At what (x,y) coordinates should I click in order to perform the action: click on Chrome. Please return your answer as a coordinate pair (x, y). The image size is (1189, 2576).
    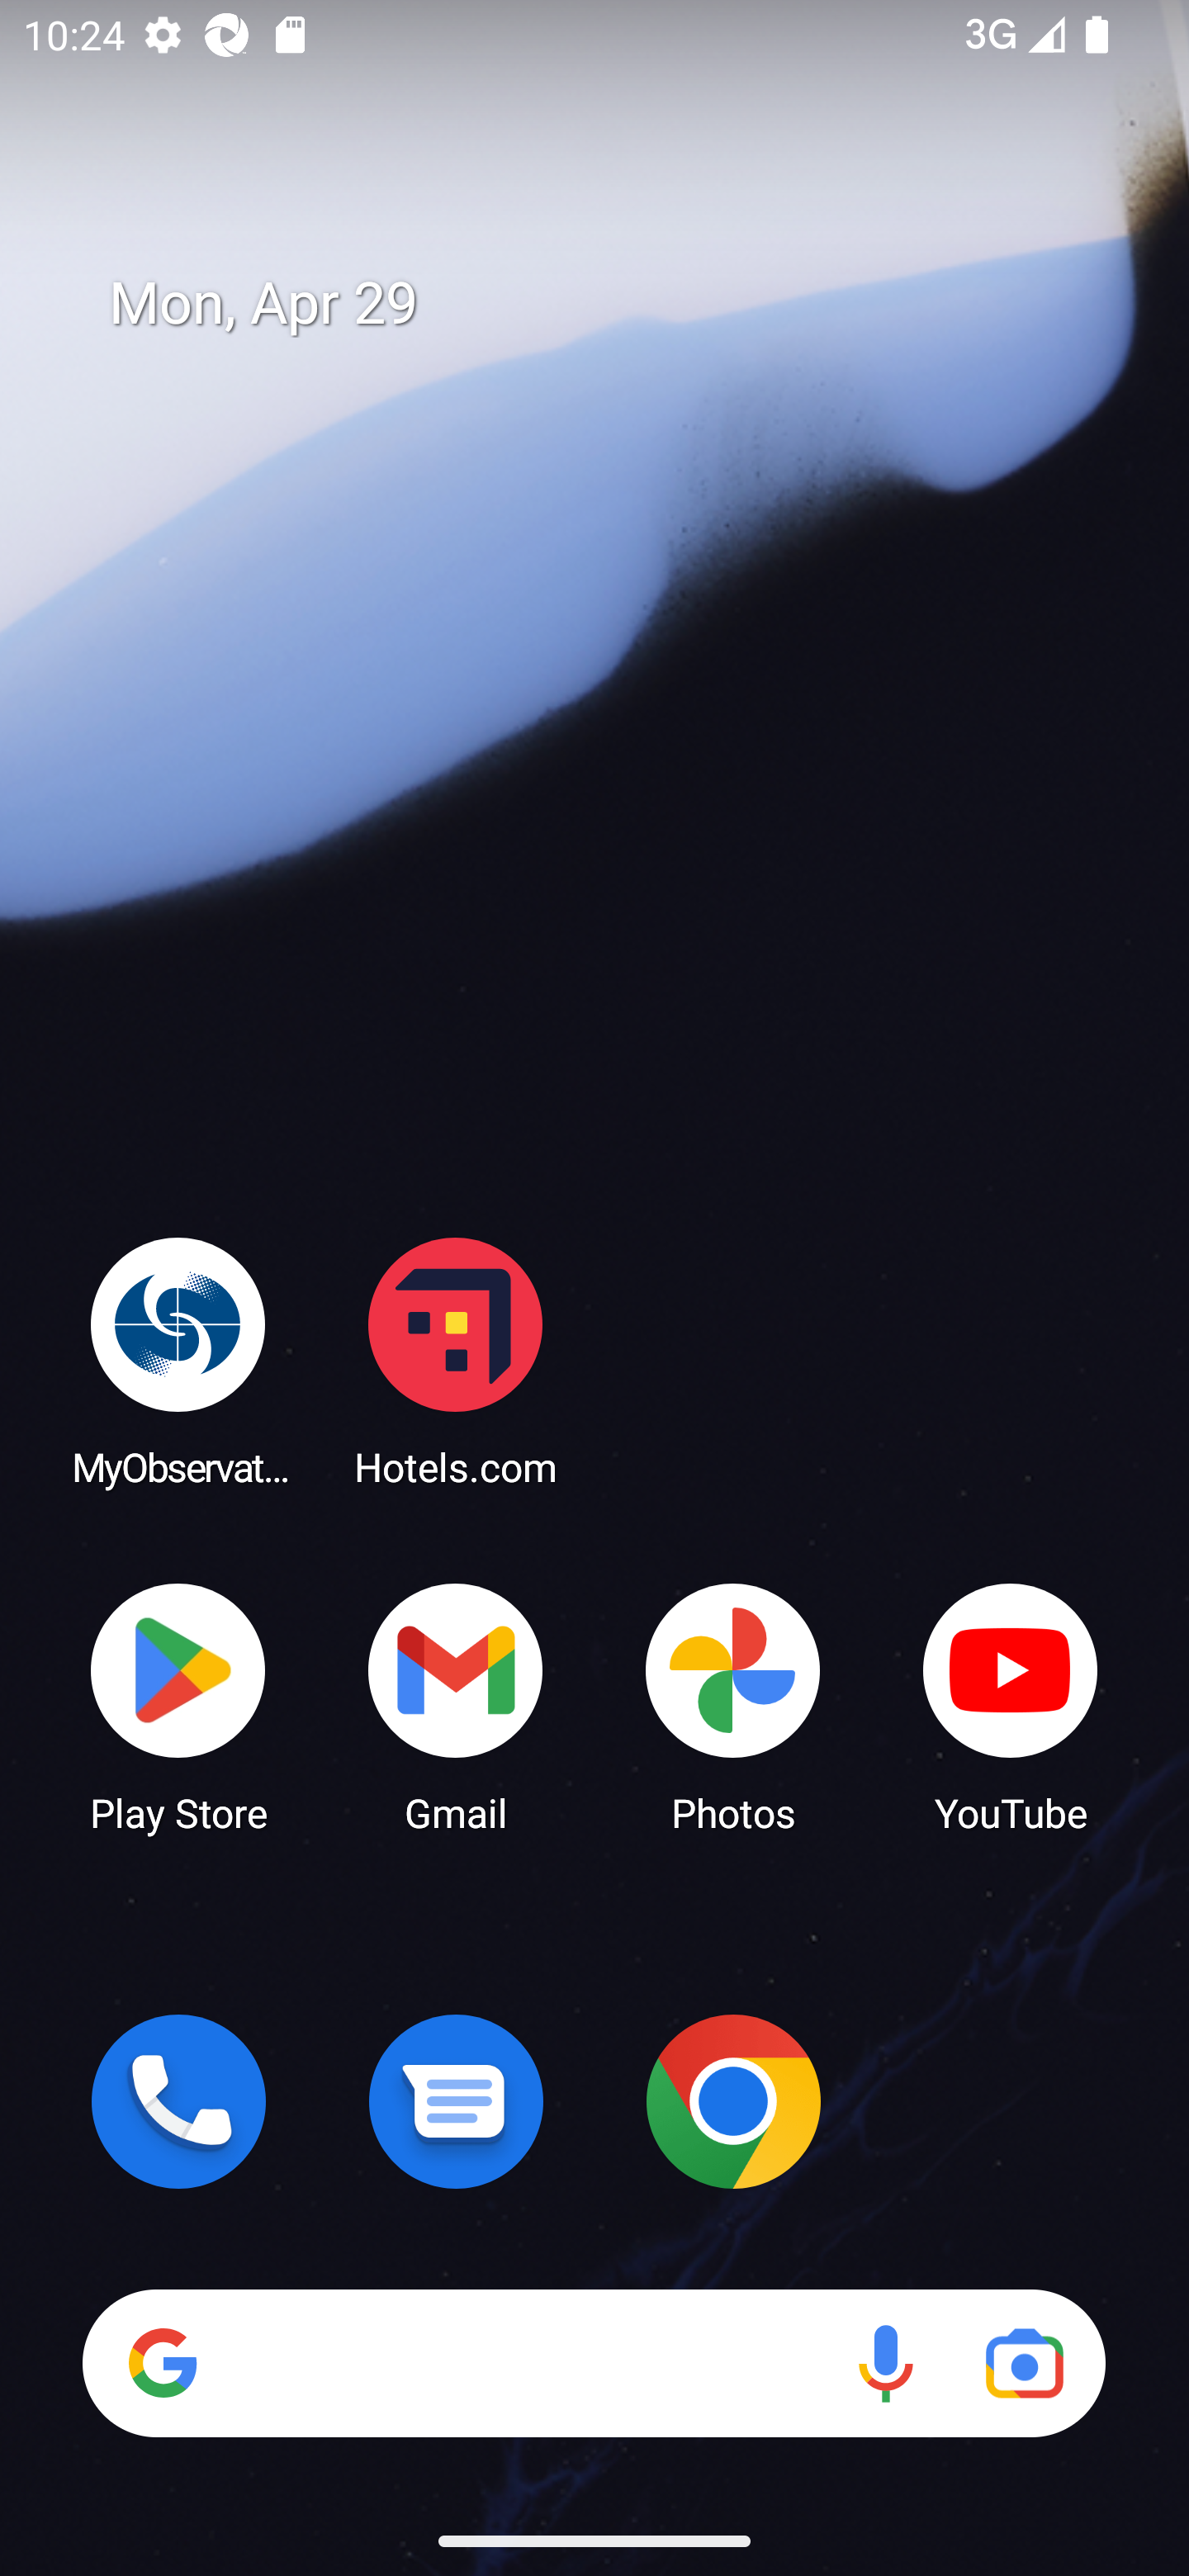
    Looking at the image, I should click on (733, 2101).